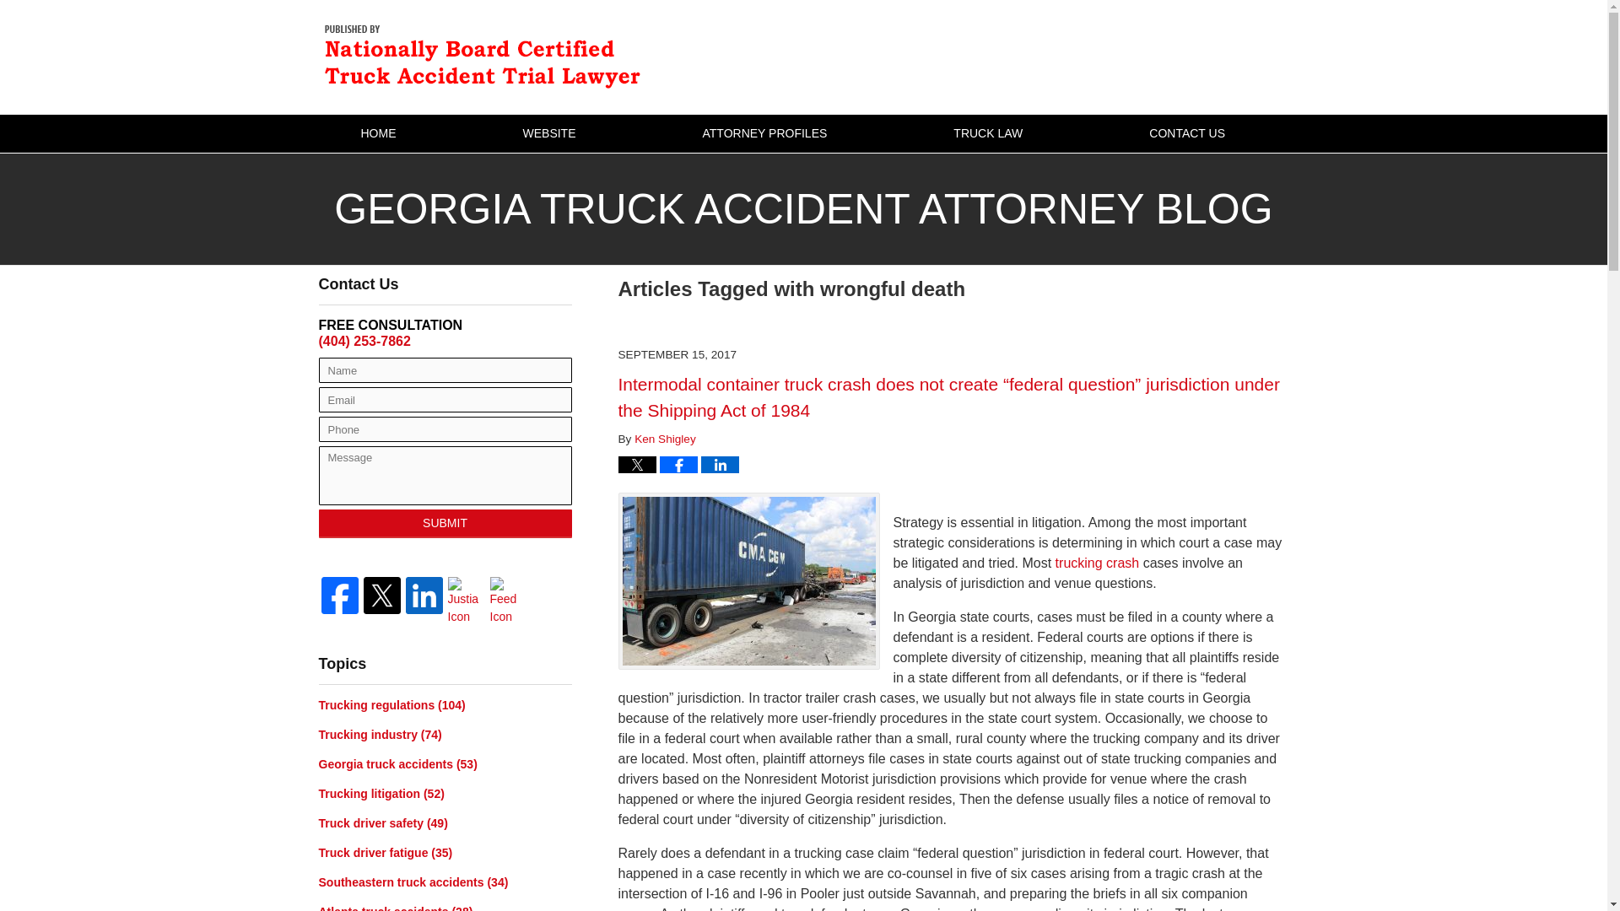  Describe the element at coordinates (548, 133) in the screenshot. I see `WEBSITE` at that location.